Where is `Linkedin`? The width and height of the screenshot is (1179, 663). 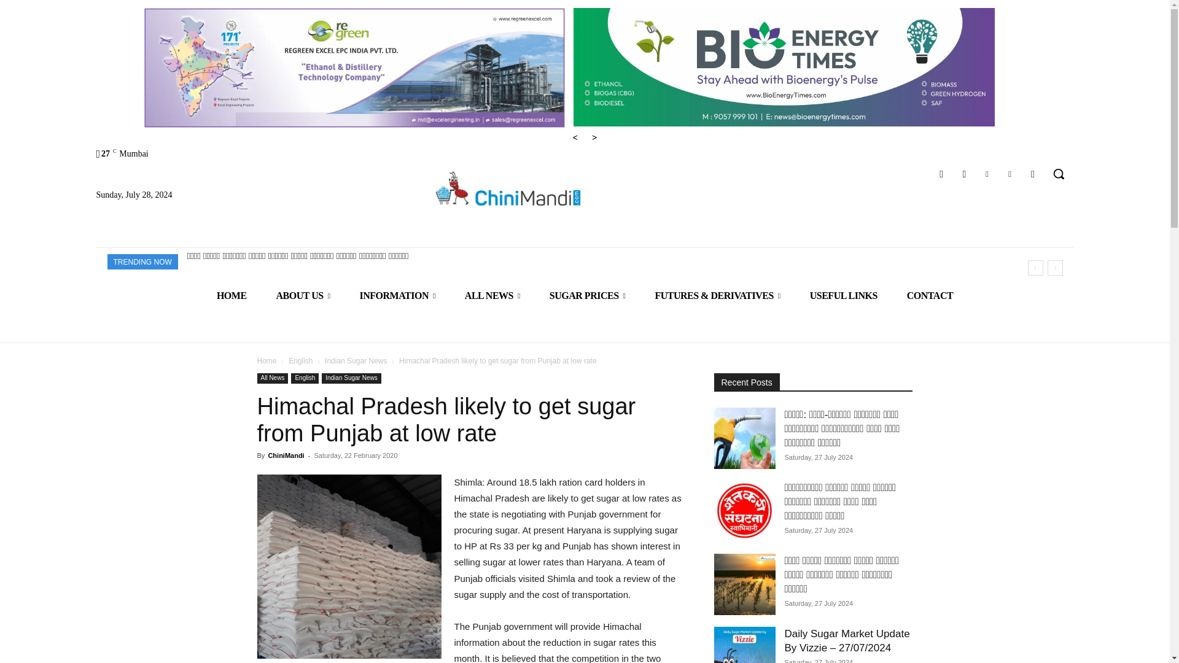
Linkedin is located at coordinates (986, 174).